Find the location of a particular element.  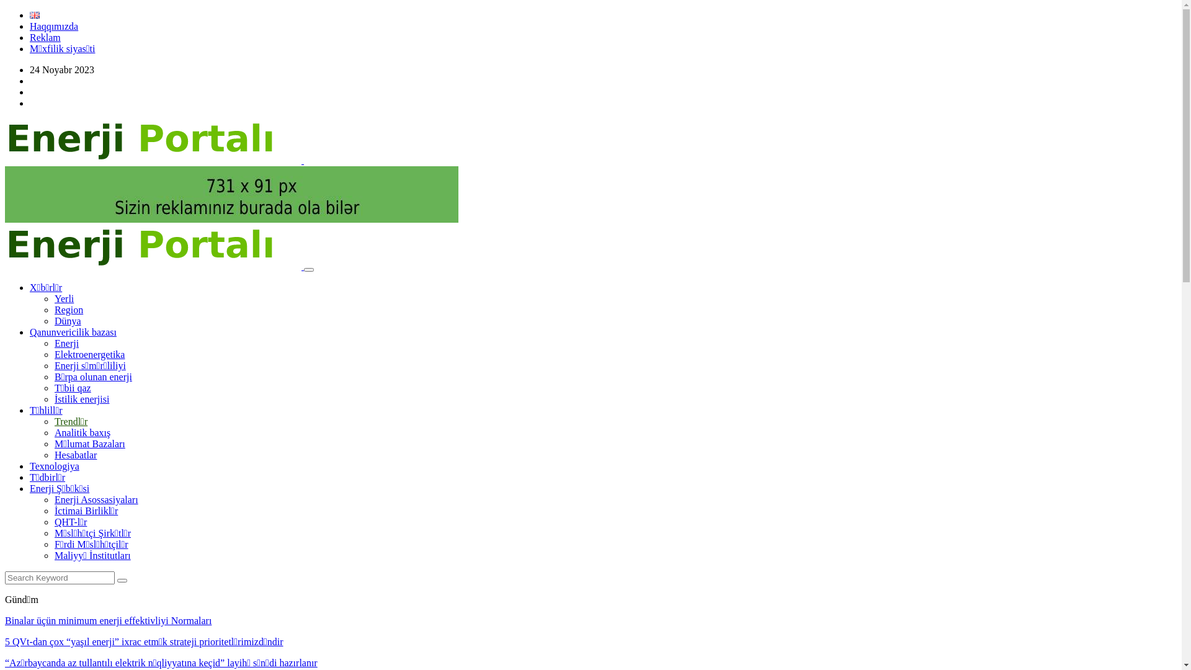

Region is located at coordinates (69, 310).